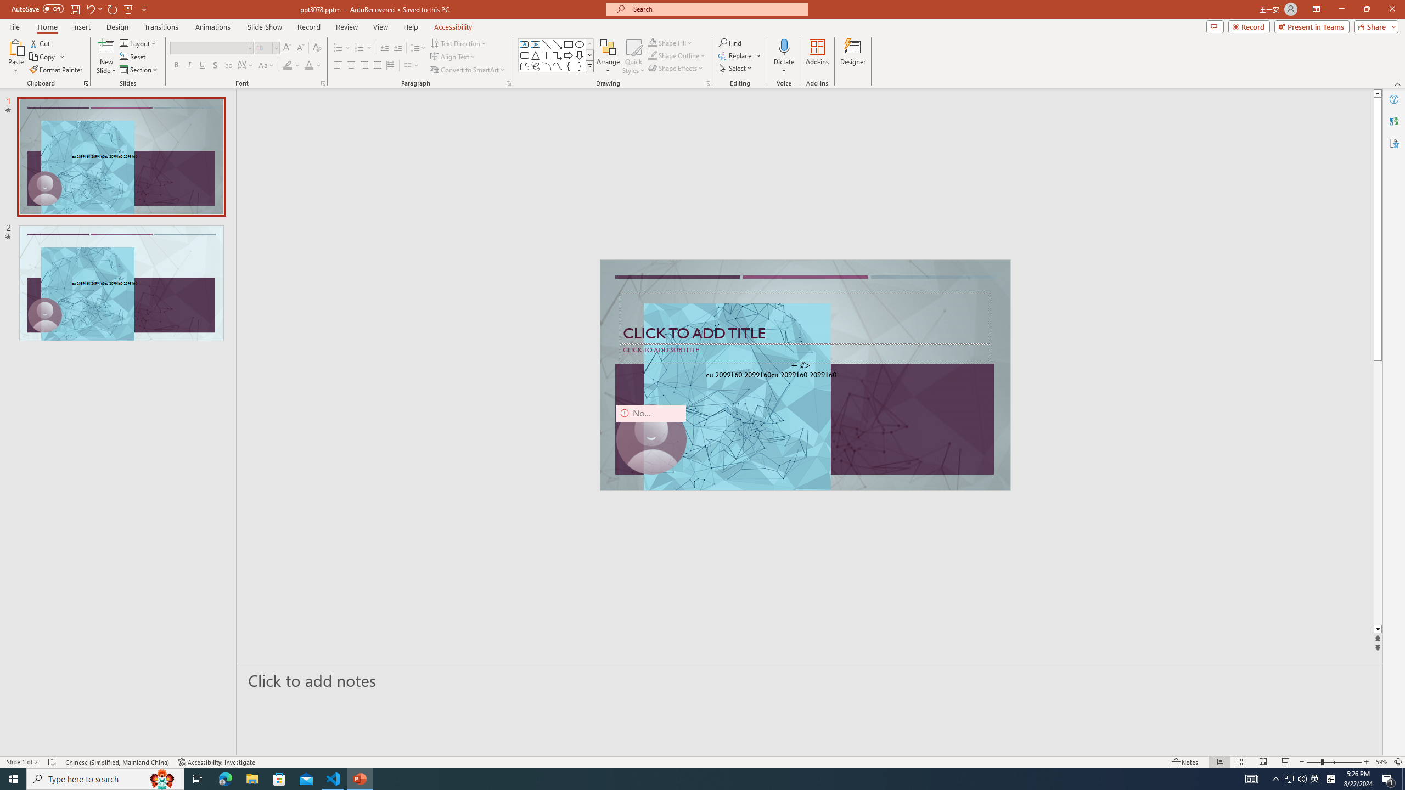 The width and height of the screenshot is (1405, 790). What do you see at coordinates (1381, 762) in the screenshot?
I see `Zoom 59%` at bounding box center [1381, 762].